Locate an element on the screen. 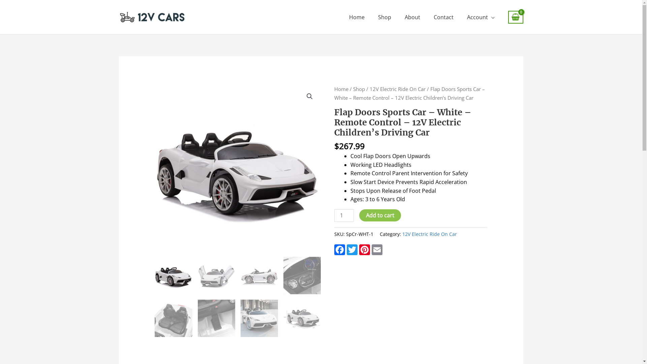 The height and width of the screenshot is (364, 647). Account is located at coordinates (481, 17).